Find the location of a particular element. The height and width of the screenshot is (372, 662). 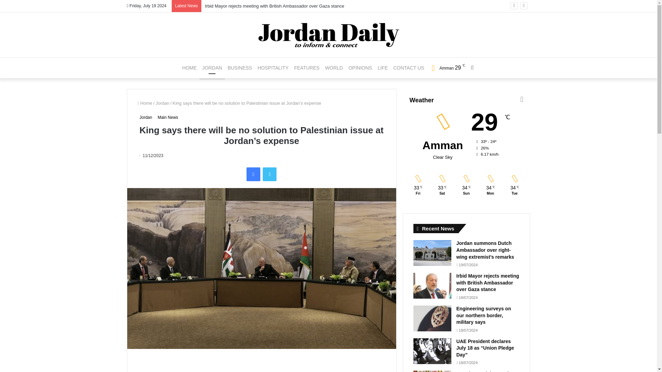

Jordan Daily is located at coordinates (328, 34).